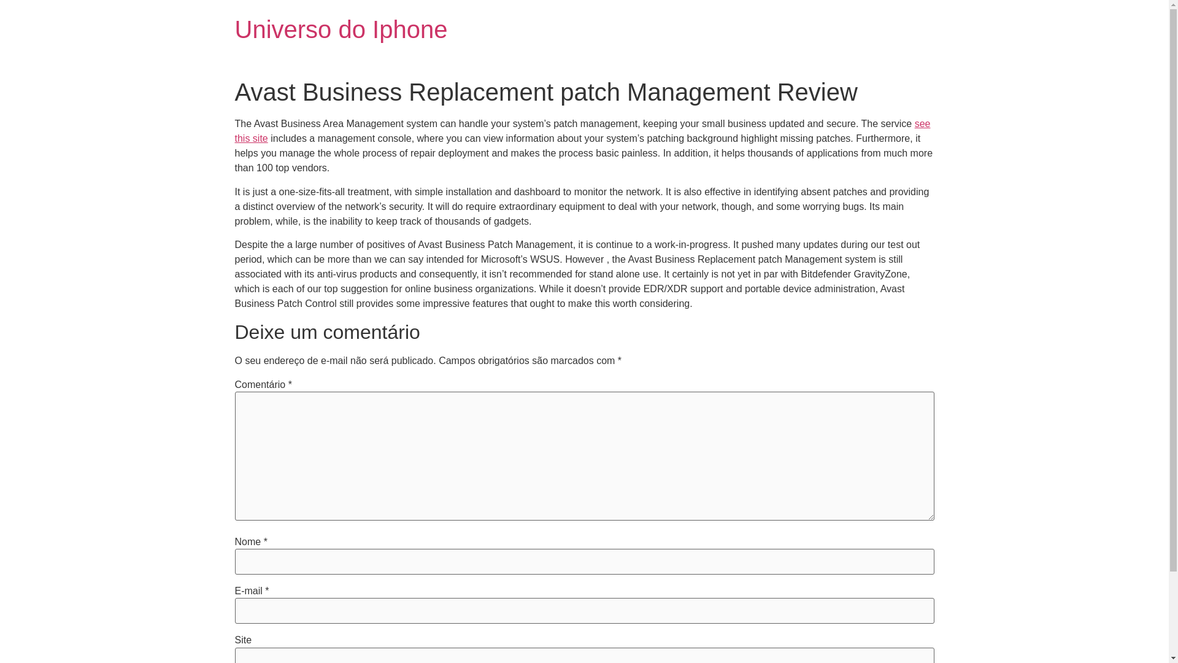 The image size is (1178, 663). What do you see at coordinates (341, 29) in the screenshot?
I see `Universo do Iphone` at bounding box center [341, 29].